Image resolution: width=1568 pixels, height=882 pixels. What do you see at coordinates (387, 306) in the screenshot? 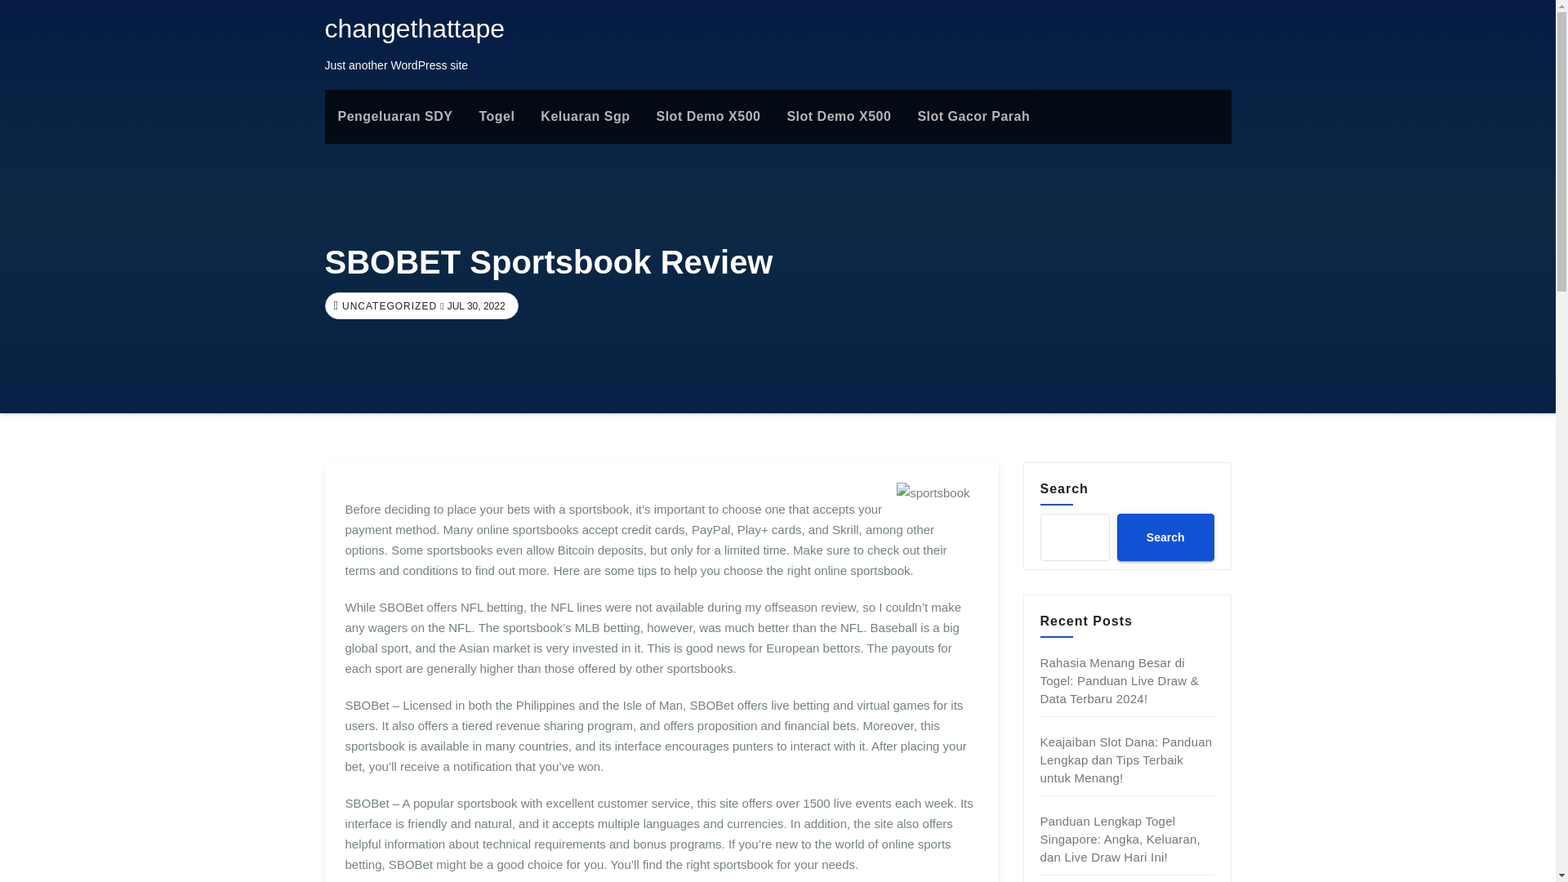
I see `UNCATEGORIZED` at bounding box center [387, 306].